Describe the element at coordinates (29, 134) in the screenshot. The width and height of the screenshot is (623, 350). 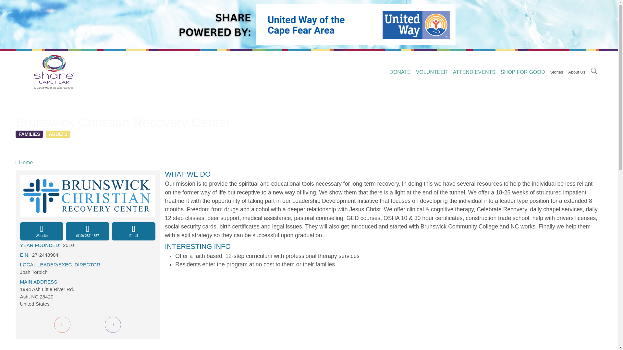
I see `FAMILIES` at that location.